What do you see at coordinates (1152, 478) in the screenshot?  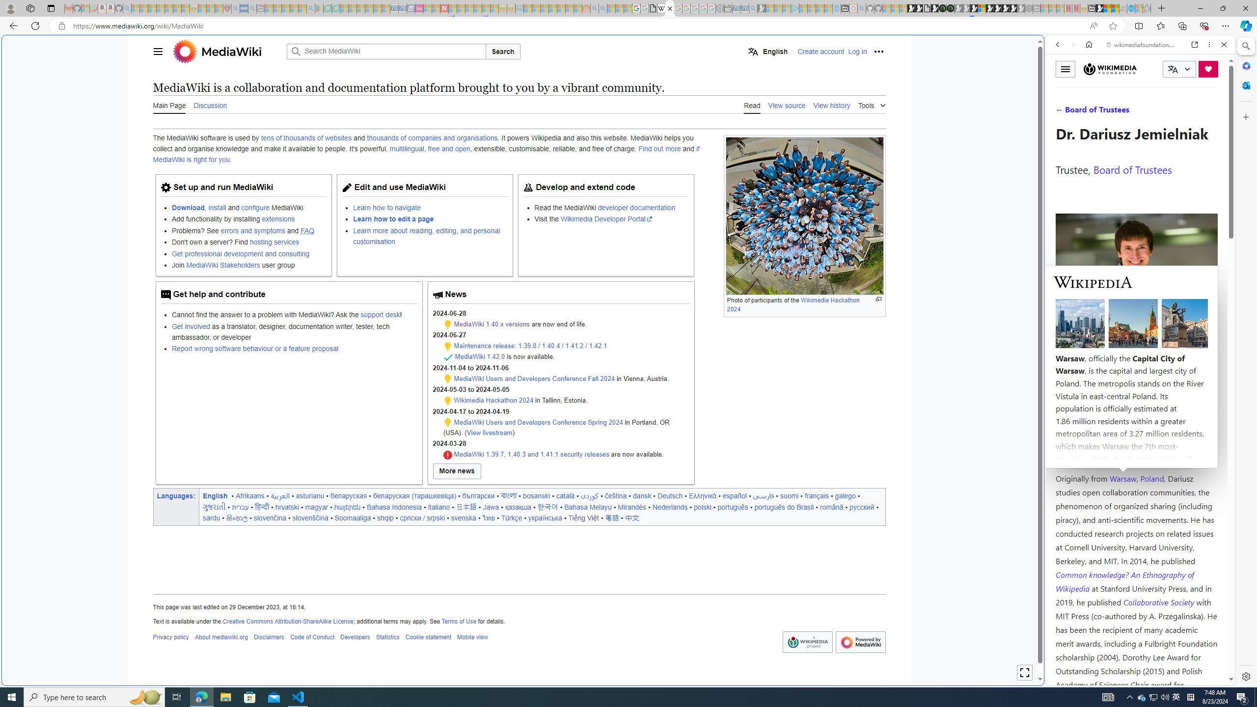 I see `Poland` at bounding box center [1152, 478].